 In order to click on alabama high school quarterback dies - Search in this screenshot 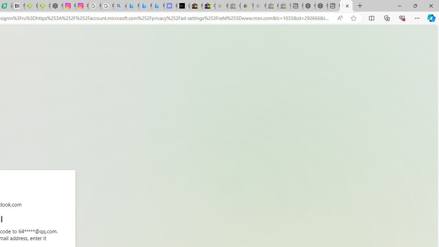, I will do `click(120, 6)`.